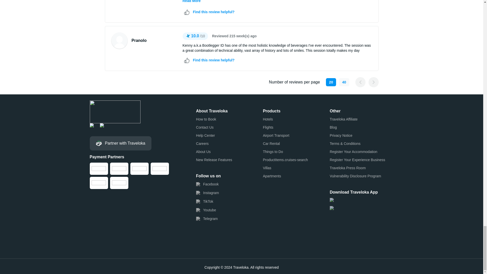  What do you see at coordinates (207, 193) in the screenshot?
I see `Instagram` at bounding box center [207, 193].